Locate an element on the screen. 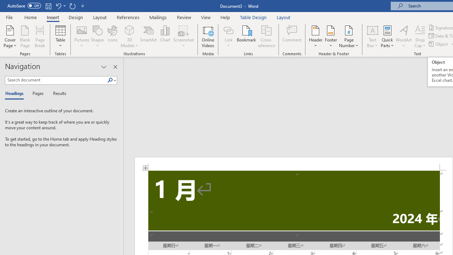 This screenshot has height=255, width=453. SmartArt... is located at coordinates (149, 36).